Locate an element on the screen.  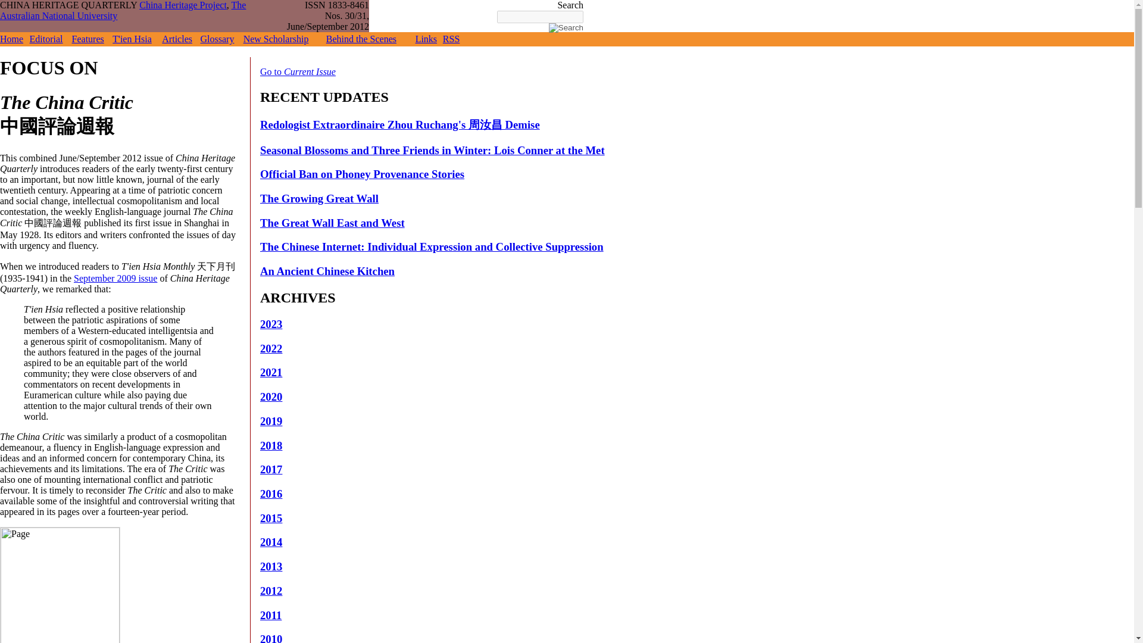
The Australian National University is located at coordinates (123, 10).